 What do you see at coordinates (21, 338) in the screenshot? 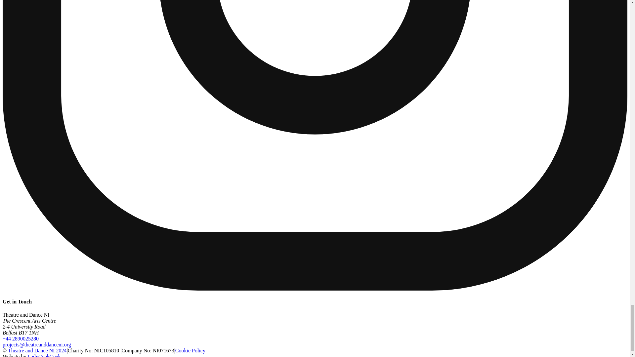
I see `Phone us` at bounding box center [21, 338].